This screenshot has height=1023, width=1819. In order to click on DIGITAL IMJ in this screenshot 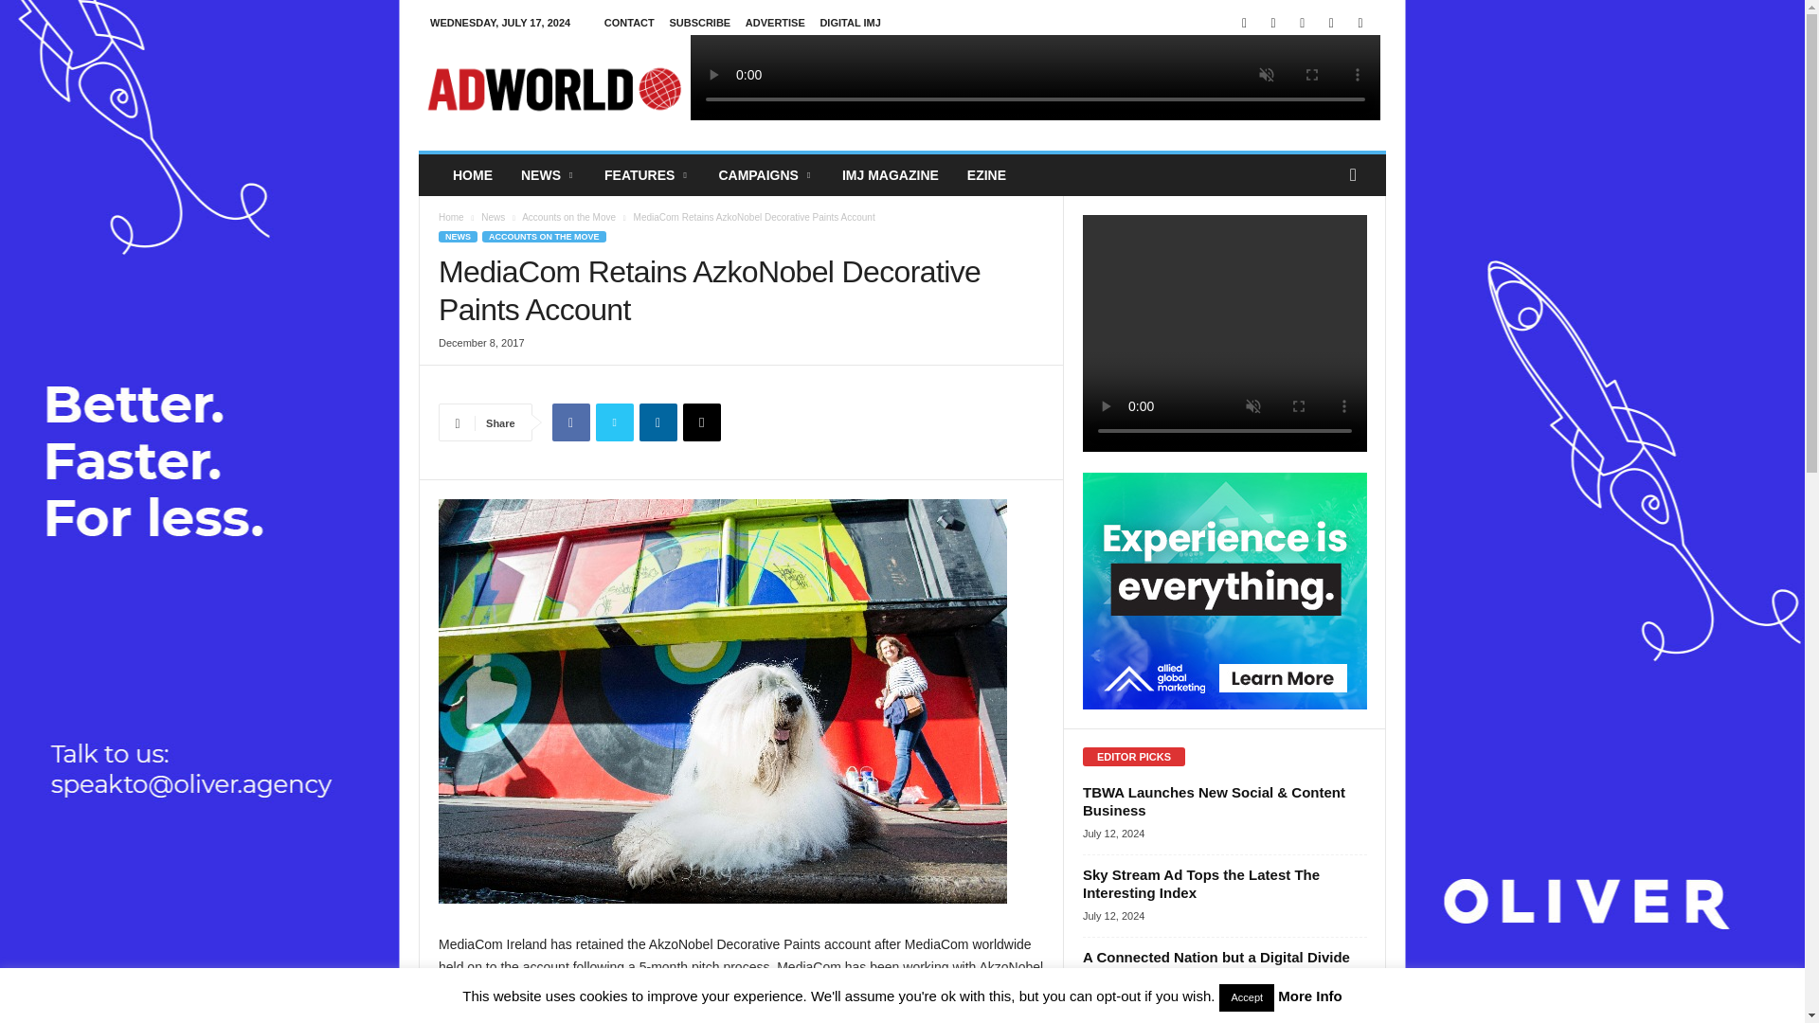, I will do `click(850, 23)`.